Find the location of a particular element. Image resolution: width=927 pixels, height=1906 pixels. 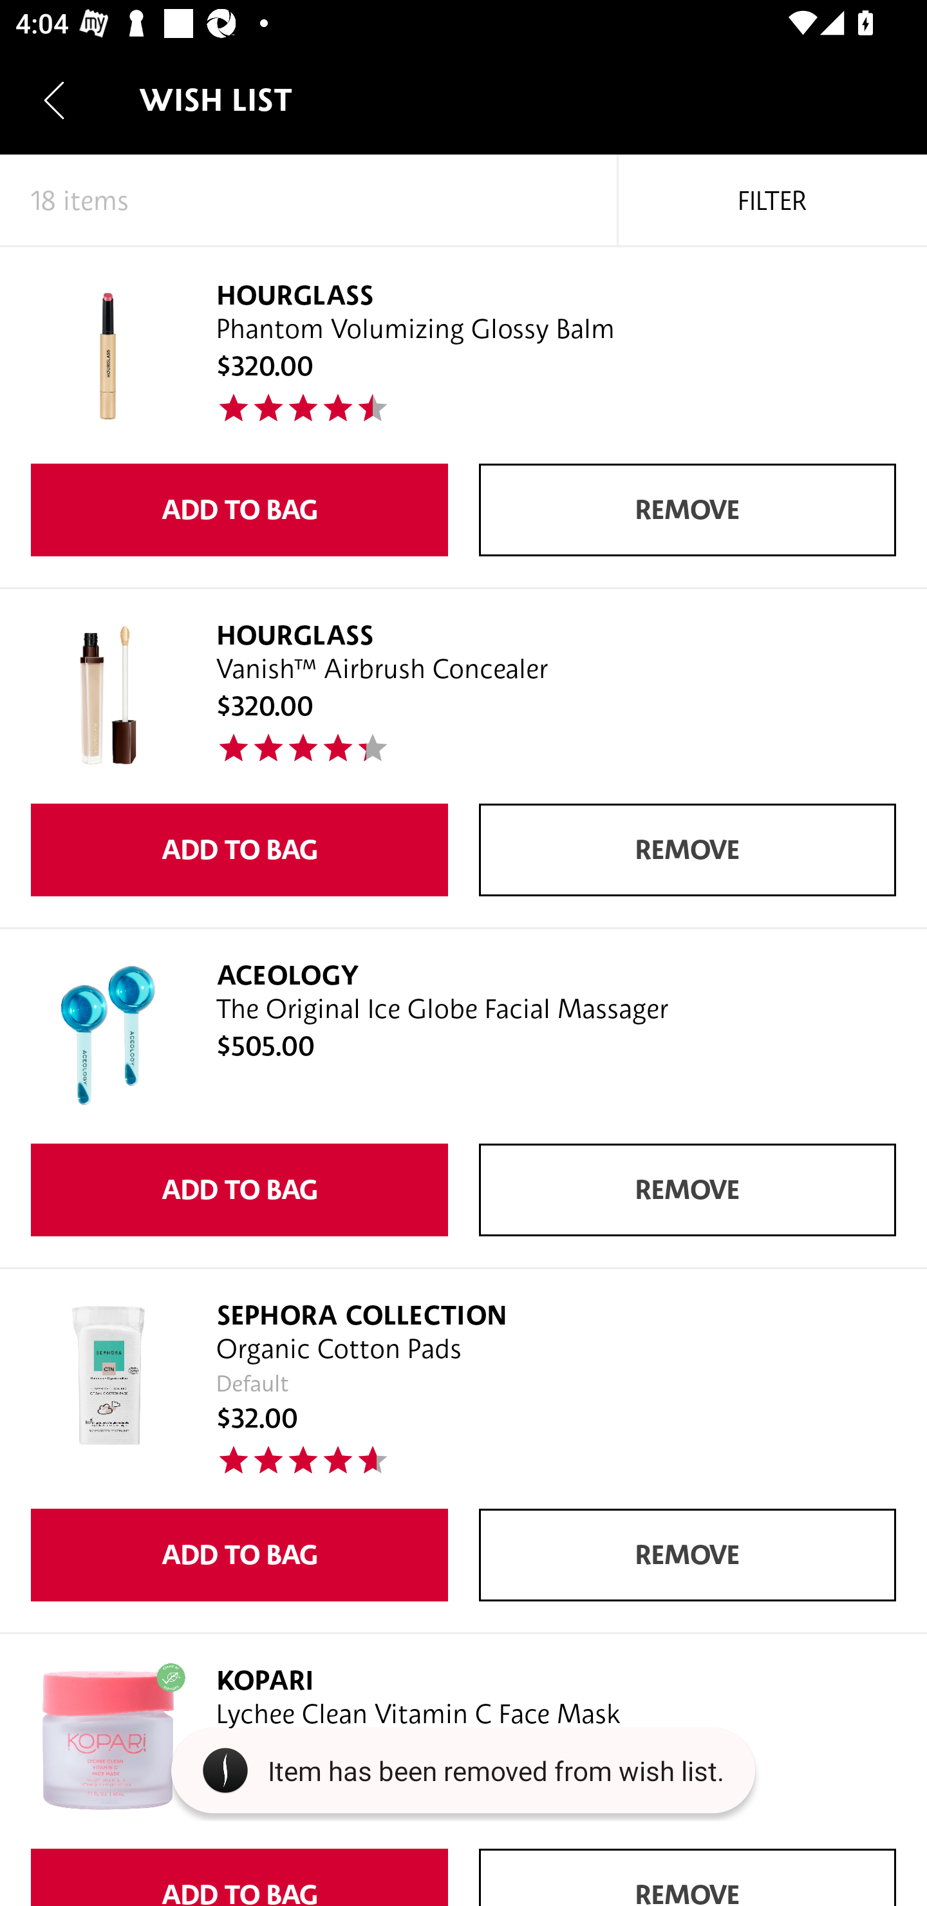

ADD TO BAG is located at coordinates (239, 1190).